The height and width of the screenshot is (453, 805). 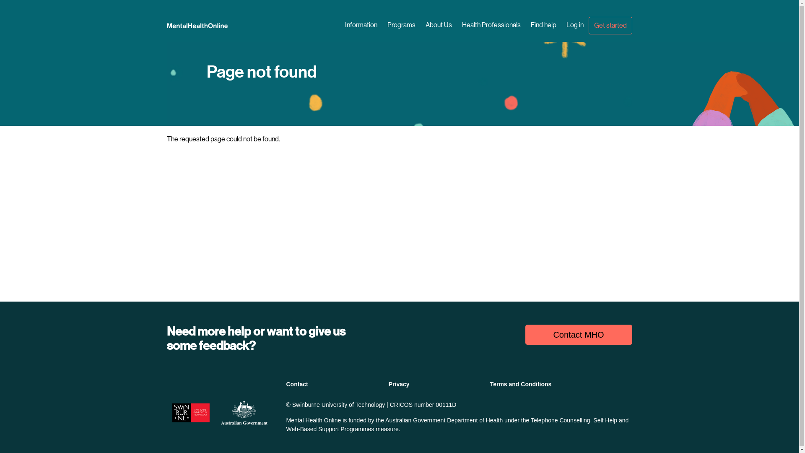 I want to click on Programs, so click(x=401, y=25).